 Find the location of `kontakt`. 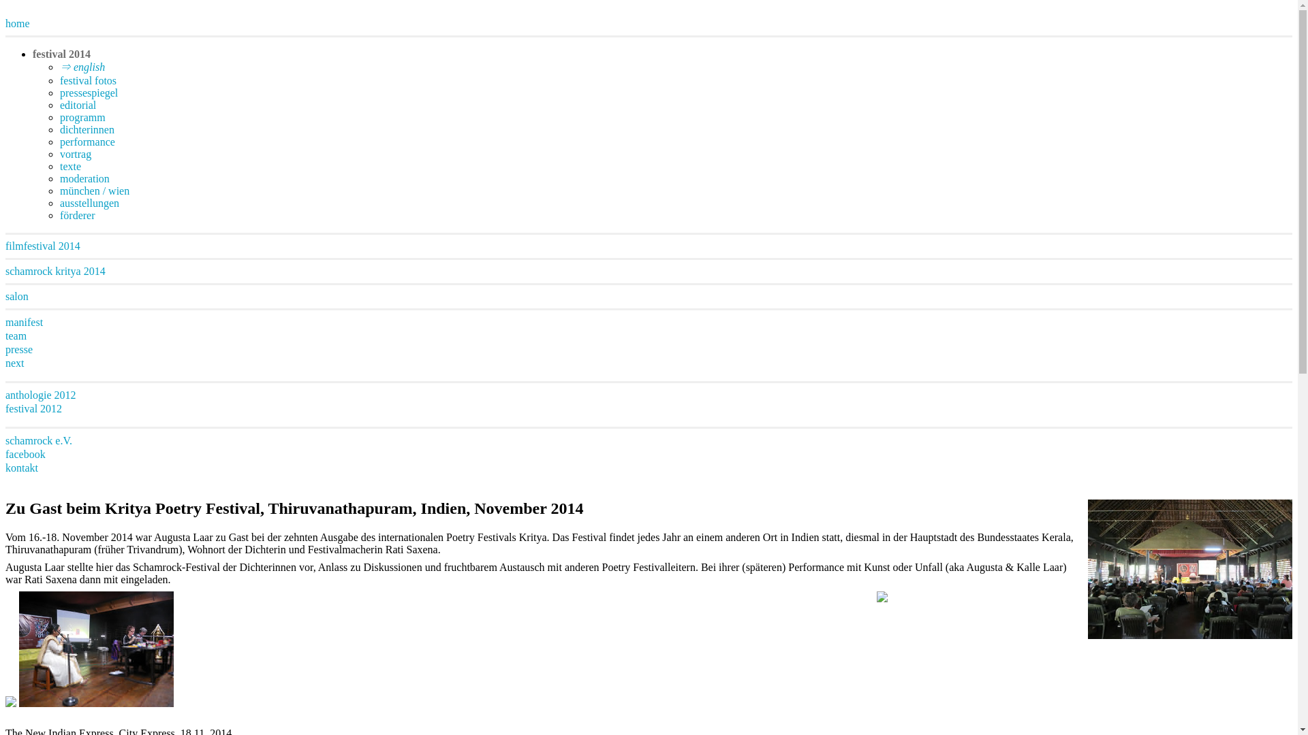

kontakt is located at coordinates (21, 468).